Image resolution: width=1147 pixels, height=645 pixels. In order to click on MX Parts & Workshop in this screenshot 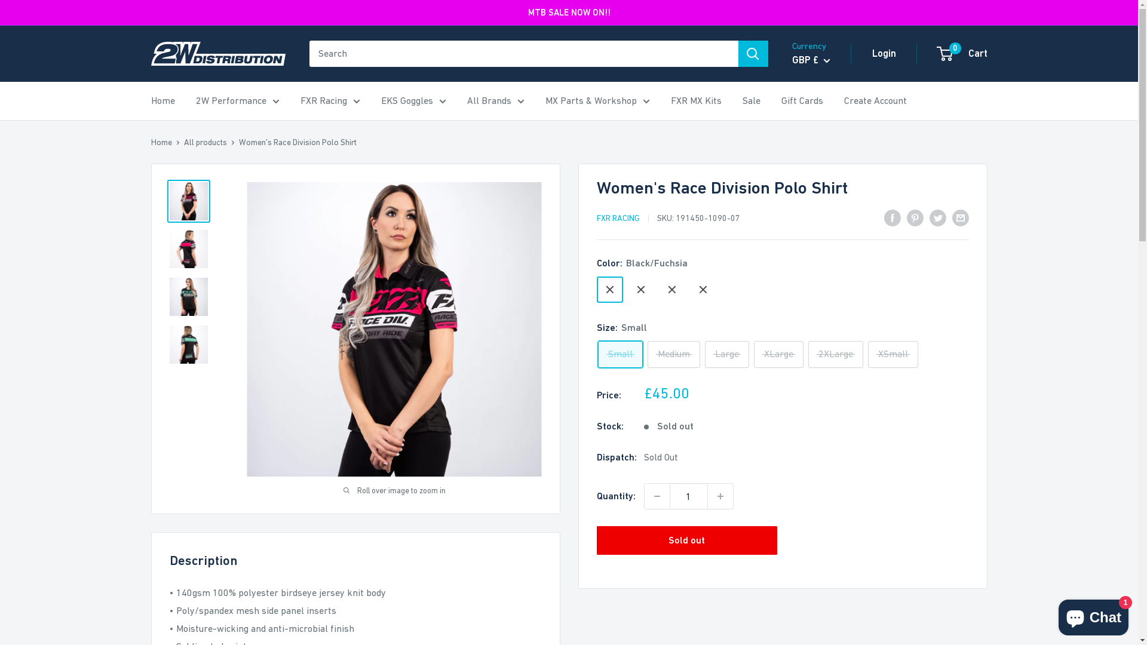, I will do `click(597, 101)`.